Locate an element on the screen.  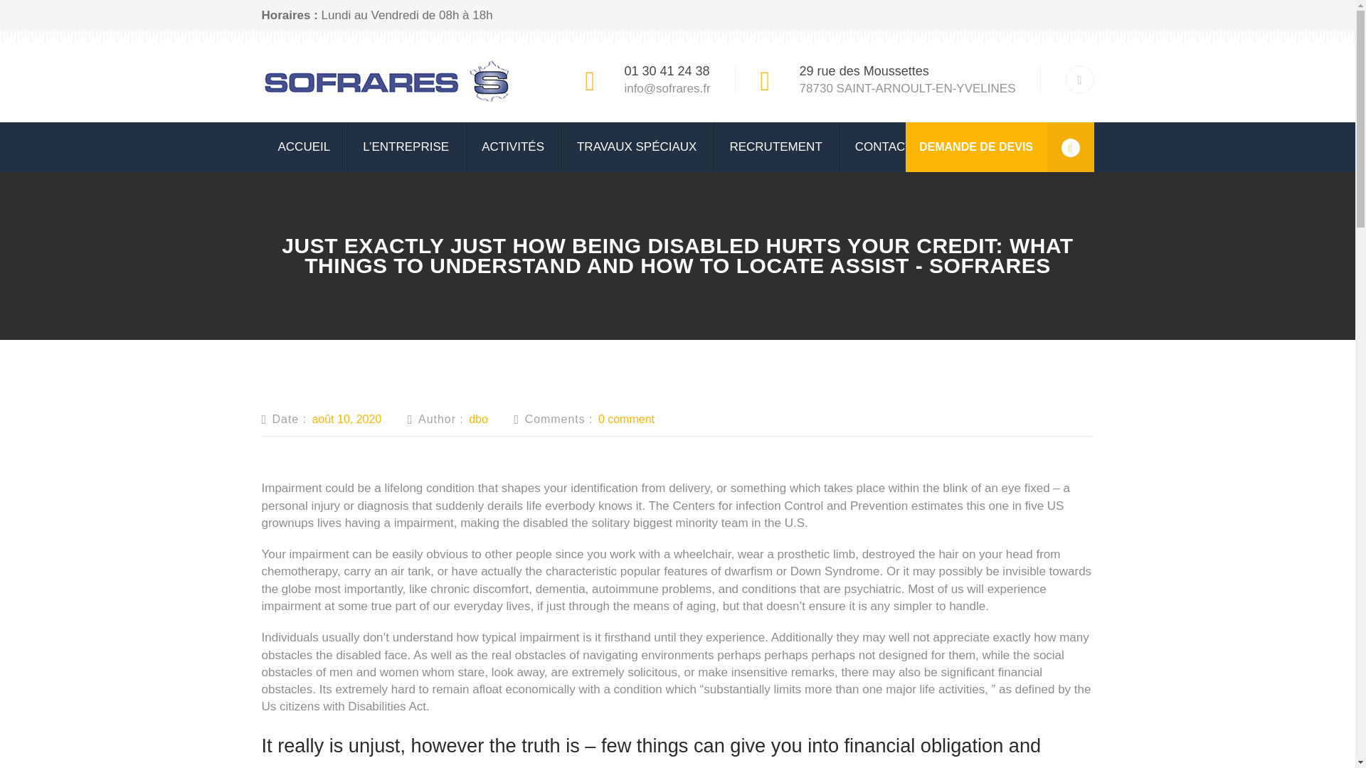
RECRUTEMENT is located at coordinates (775, 146).